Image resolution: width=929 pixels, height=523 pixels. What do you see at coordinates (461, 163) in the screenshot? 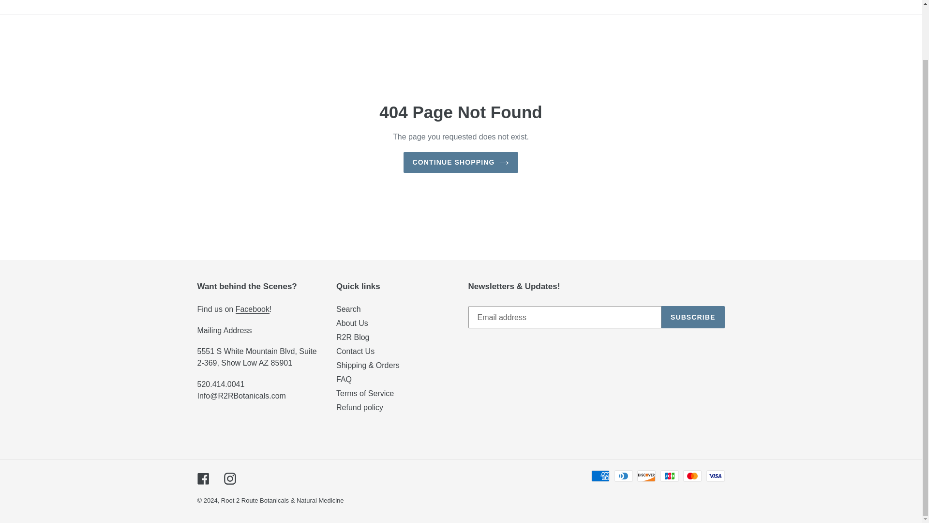
I see `CONTINUE SHOPPING` at bounding box center [461, 163].